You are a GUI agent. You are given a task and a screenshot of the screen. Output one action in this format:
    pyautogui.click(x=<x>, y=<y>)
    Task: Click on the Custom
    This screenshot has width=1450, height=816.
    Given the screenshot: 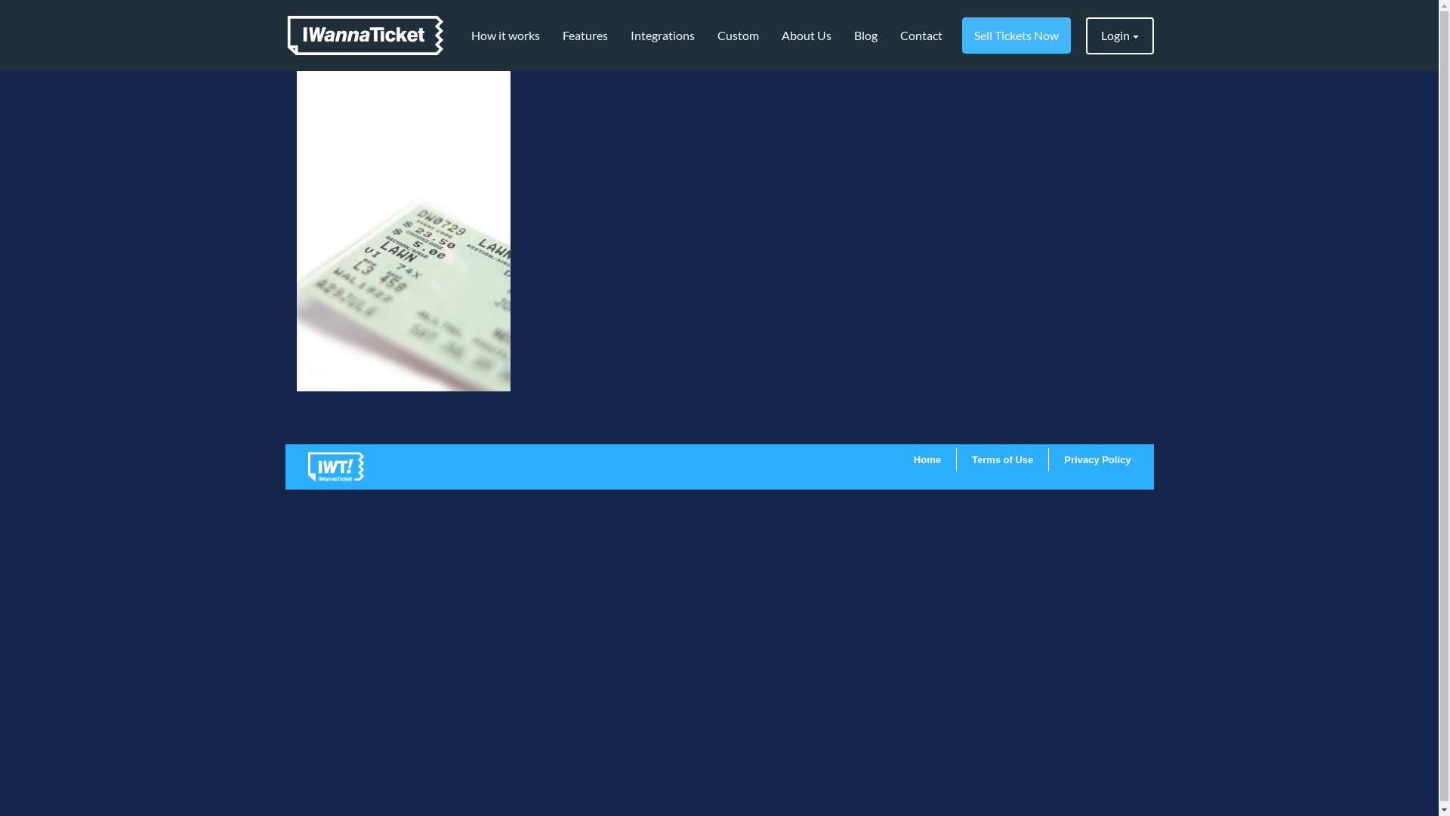 What is the action you would take?
    pyautogui.click(x=737, y=36)
    